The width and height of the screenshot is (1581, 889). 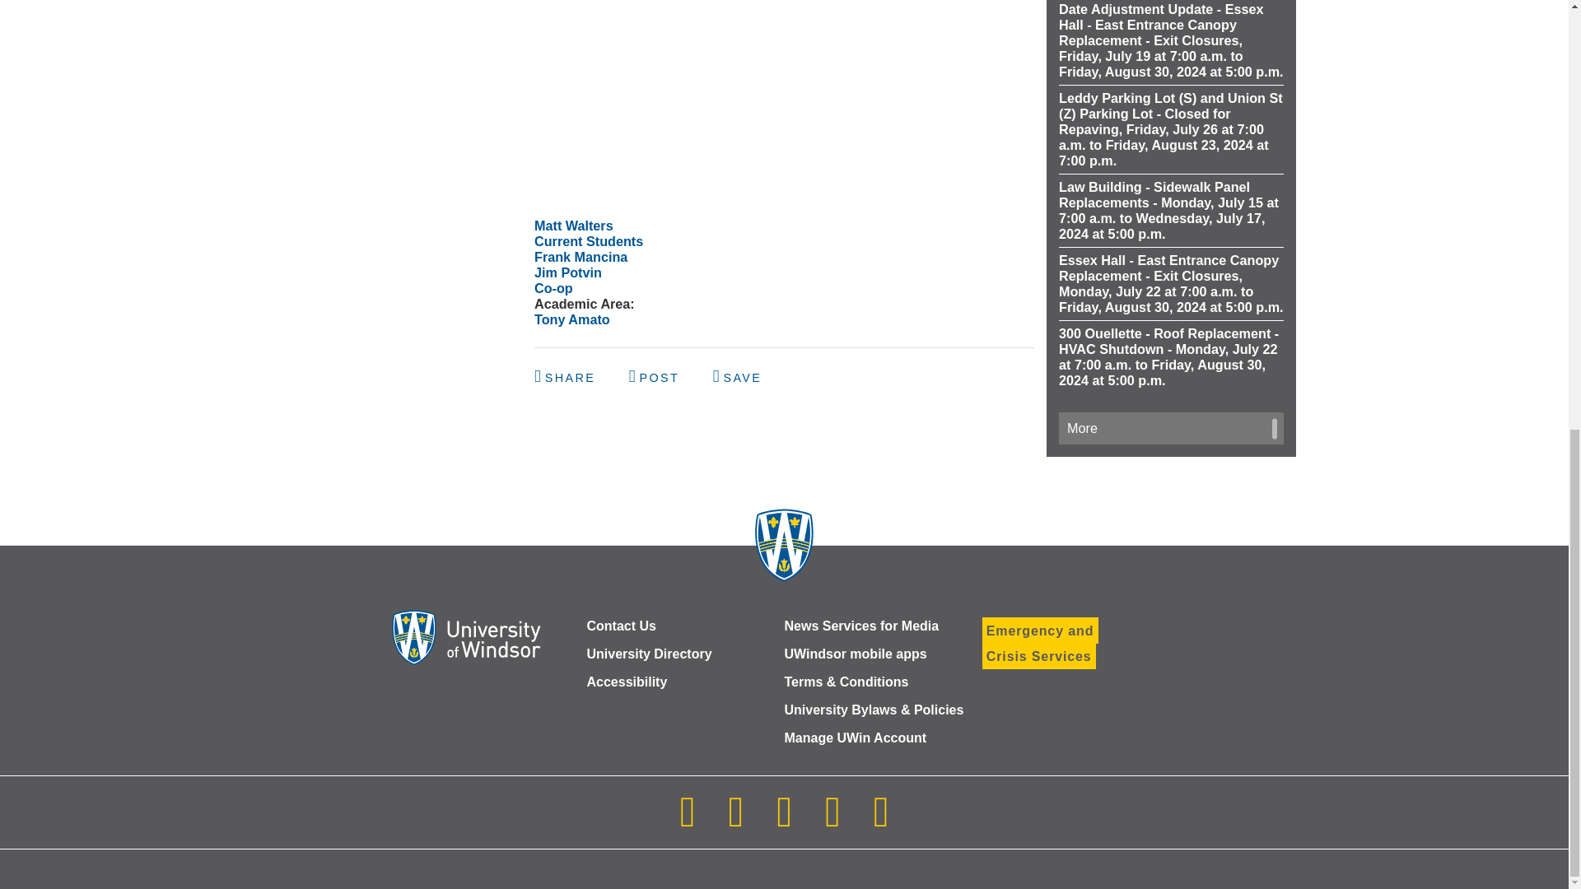 What do you see at coordinates (567, 377) in the screenshot?
I see `Share us on Facebook` at bounding box center [567, 377].